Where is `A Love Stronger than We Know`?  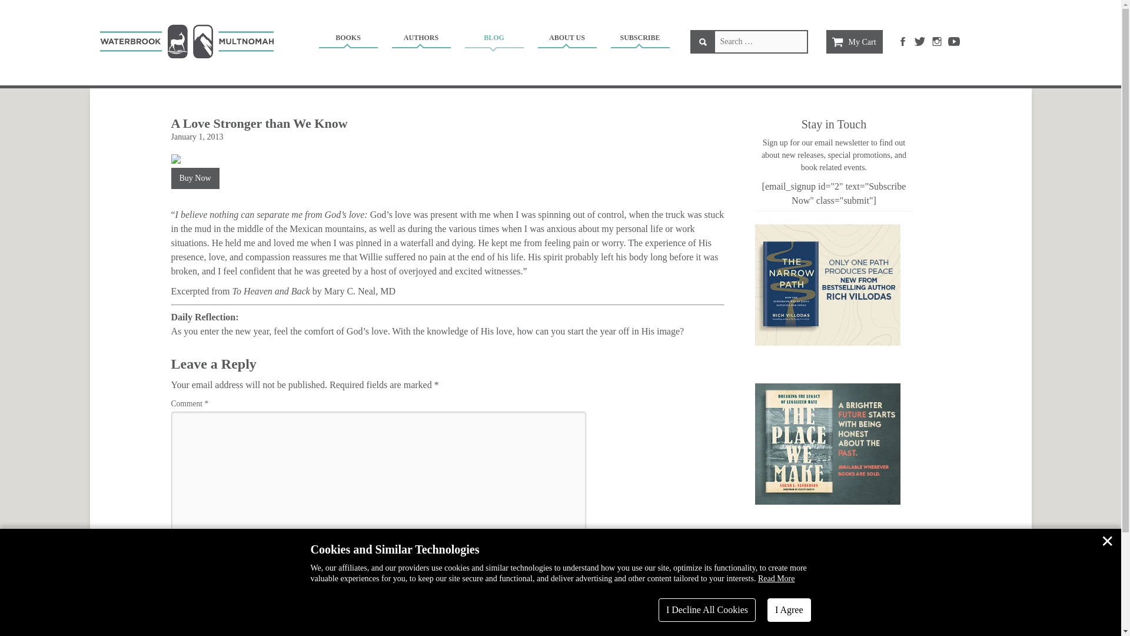 A Love Stronger than We Know is located at coordinates (258, 123).